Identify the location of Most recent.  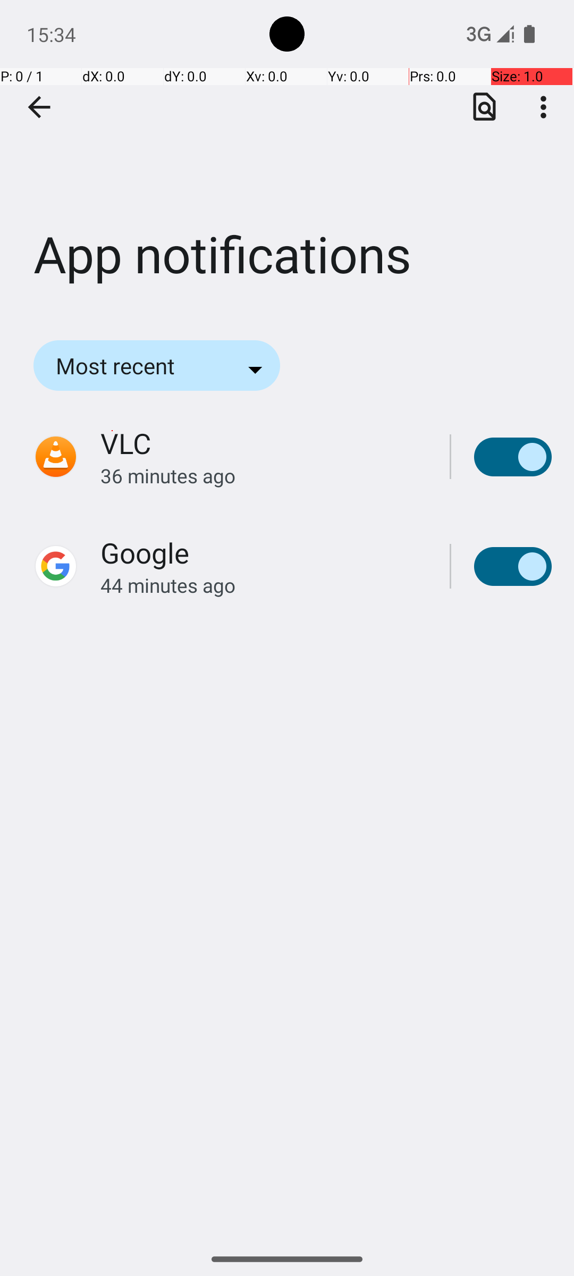
(130, 366).